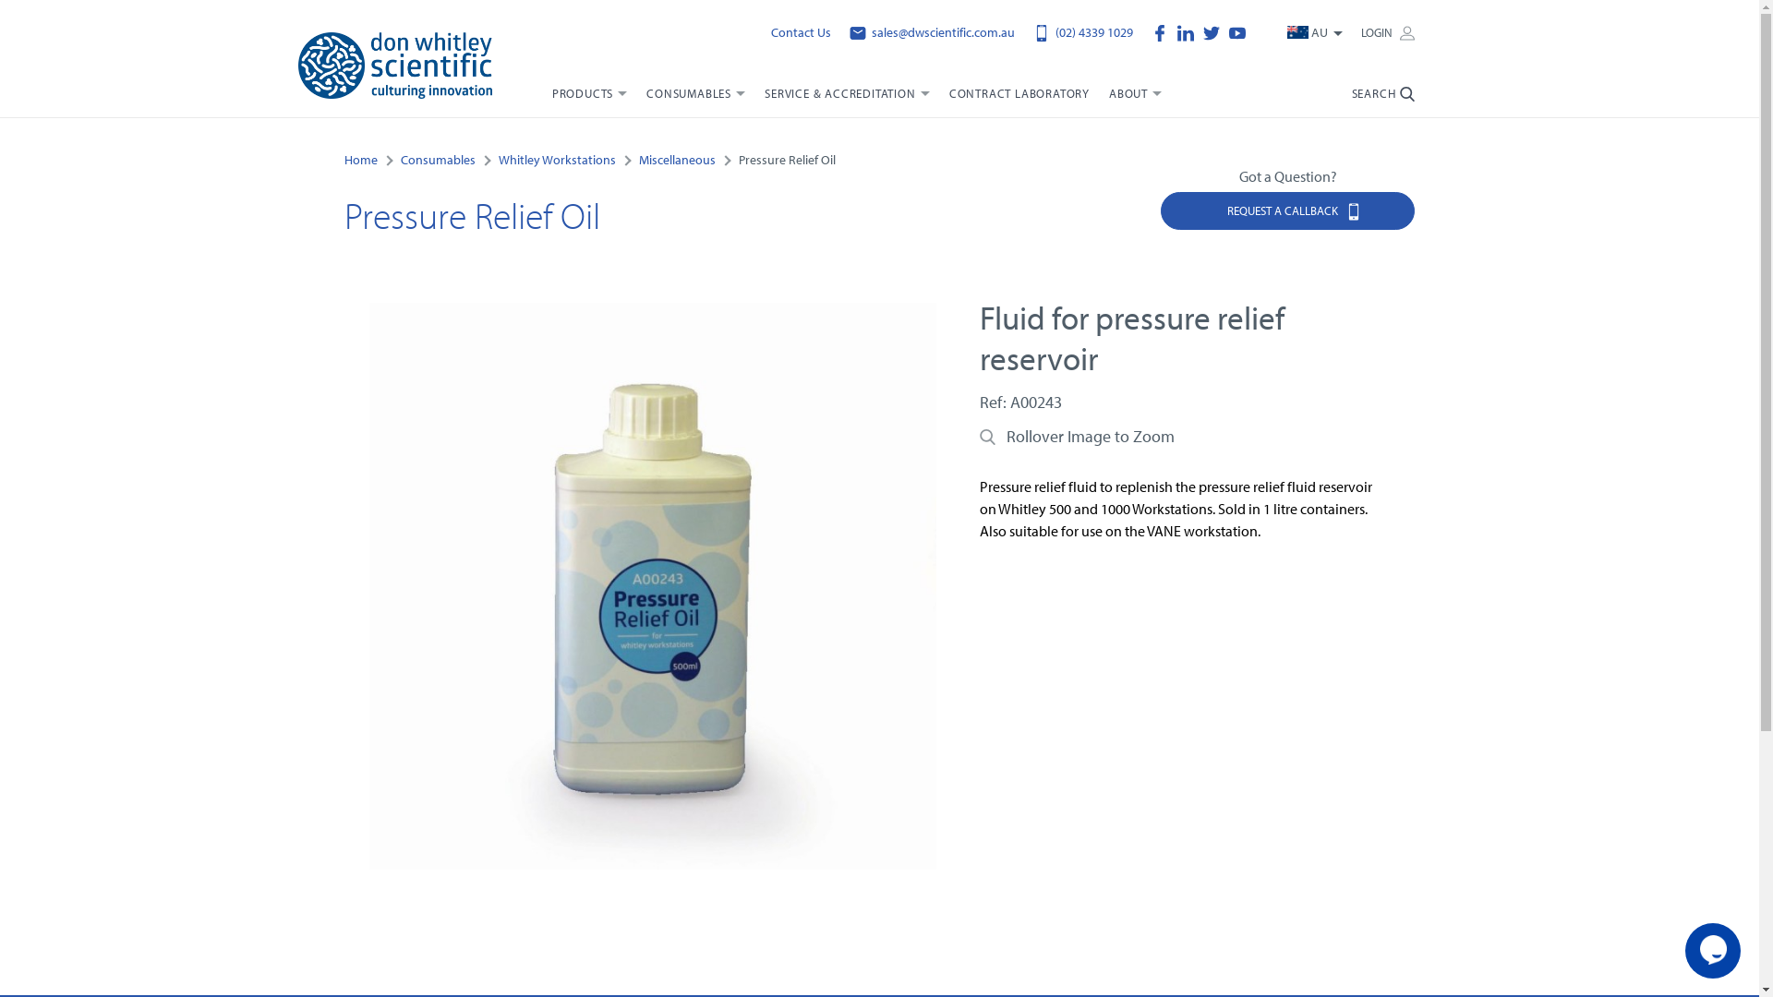 The image size is (1773, 997). What do you see at coordinates (1135, 102) in the screenshot?
I see `ABOUT` at bounding box center [1135, 102].